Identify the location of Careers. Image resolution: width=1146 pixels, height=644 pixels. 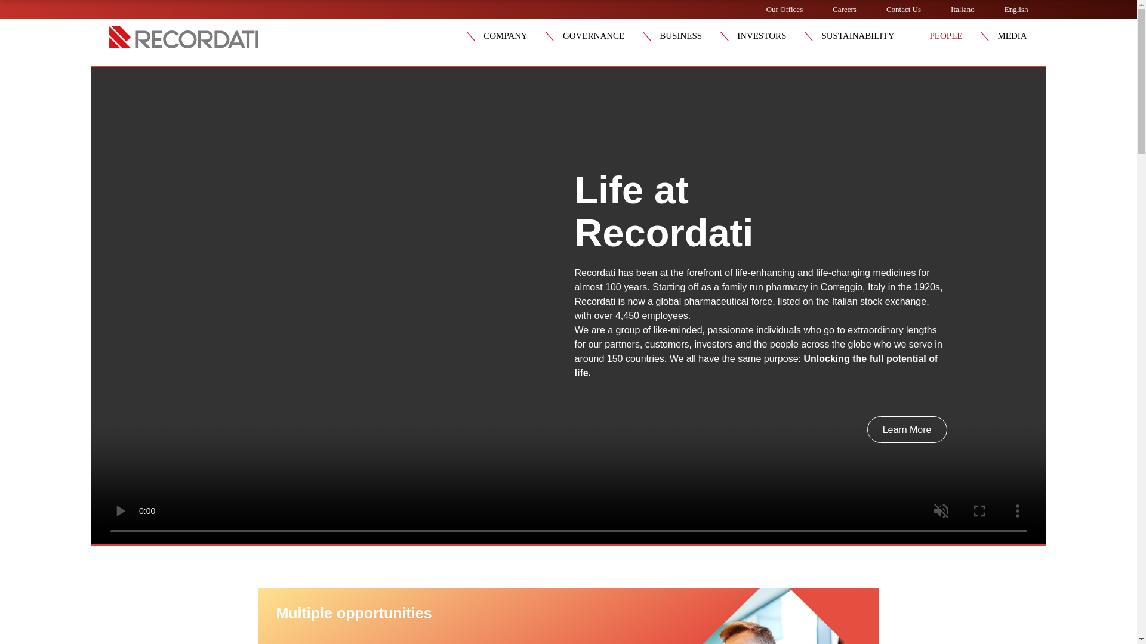
(844, 8).